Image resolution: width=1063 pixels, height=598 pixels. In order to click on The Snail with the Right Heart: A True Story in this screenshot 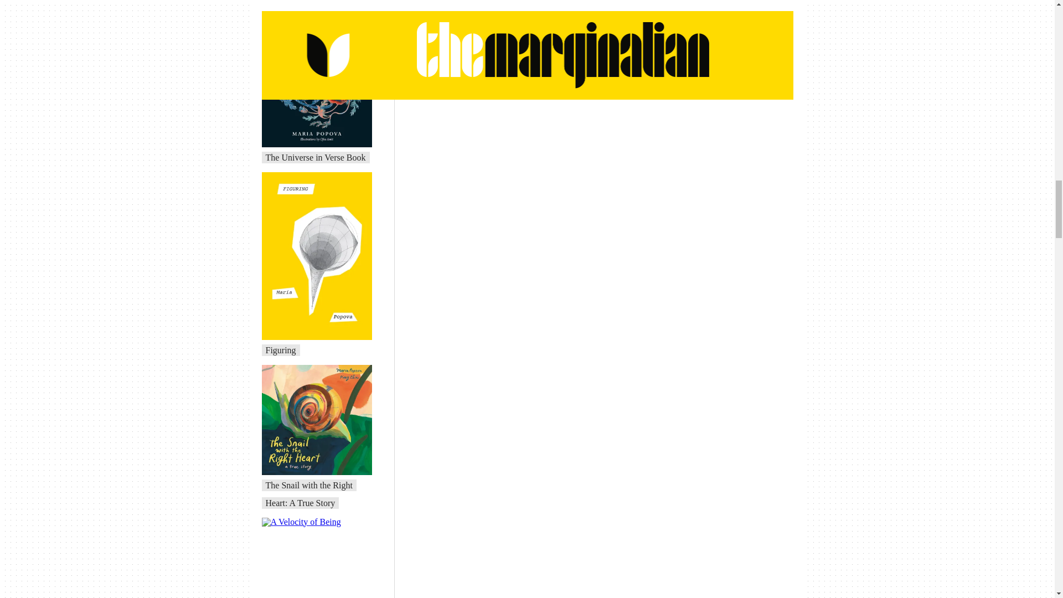, I will do `click(309, 494)`.